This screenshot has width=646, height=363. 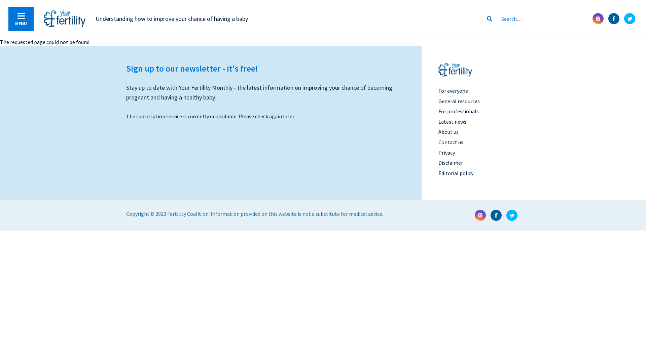 I want to click on Search, so click(x=538, y=19).